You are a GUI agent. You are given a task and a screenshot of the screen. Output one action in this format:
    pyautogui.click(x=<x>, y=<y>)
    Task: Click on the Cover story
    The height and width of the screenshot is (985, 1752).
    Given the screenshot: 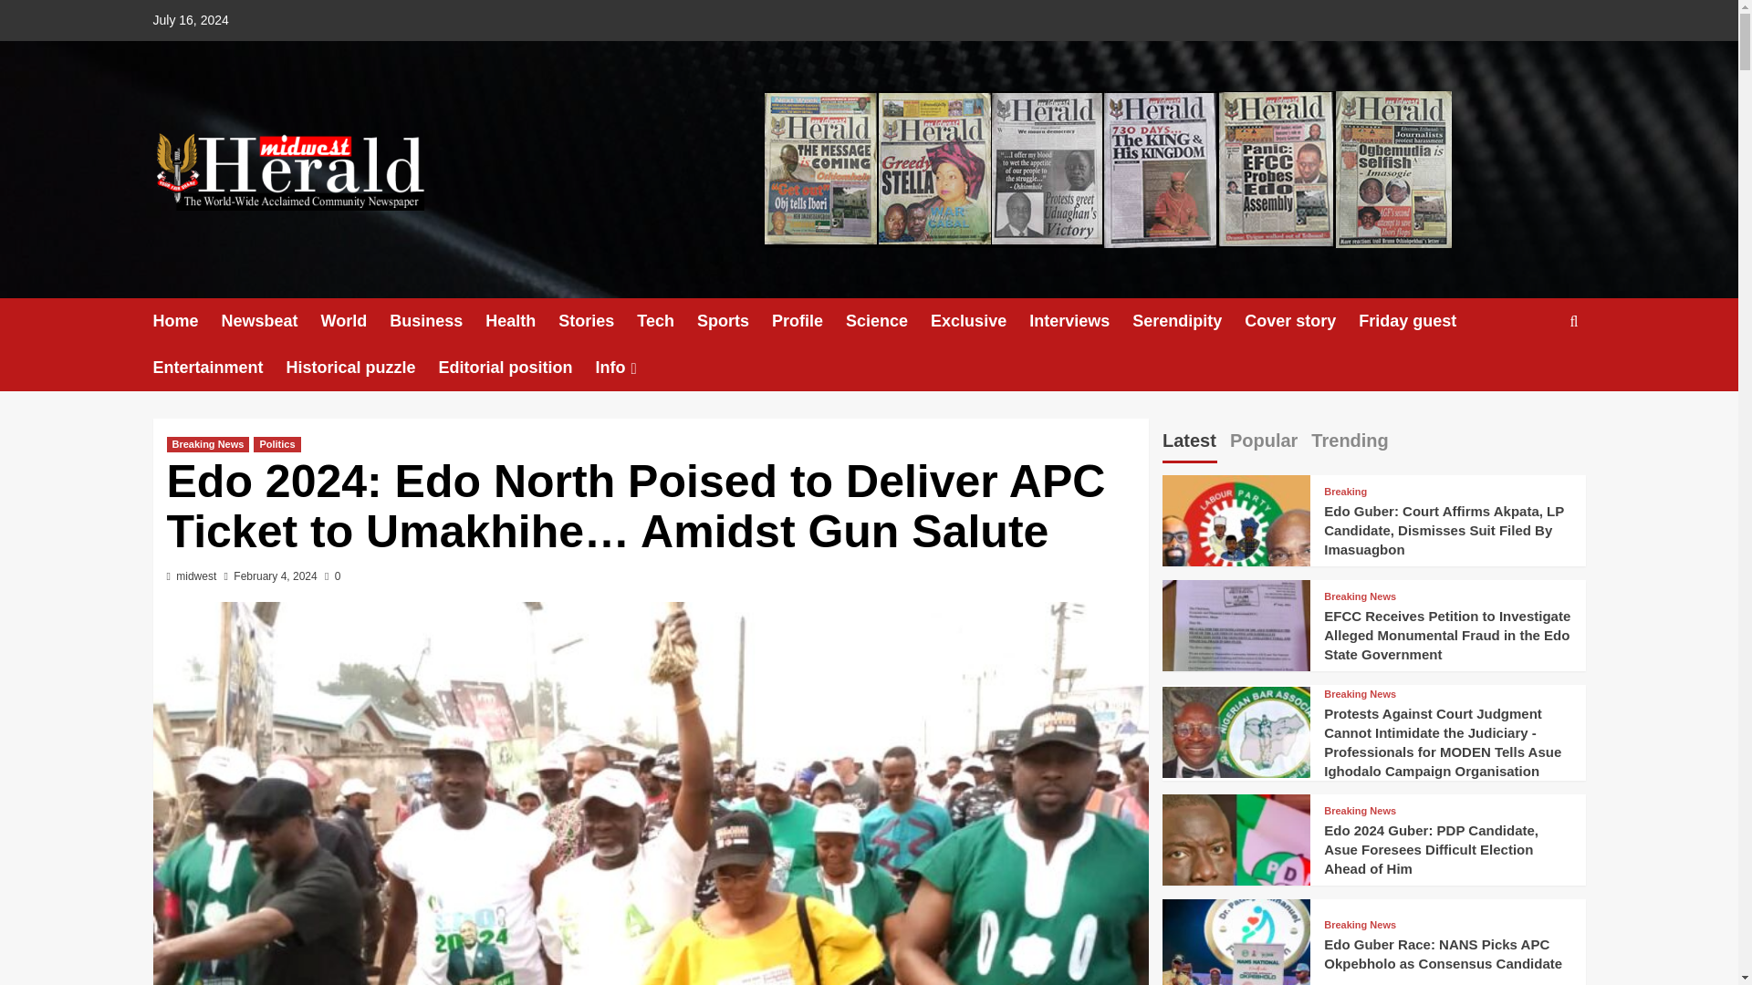 What is the action you would take?
    pyautogui.click(x=1301, y=321)
    